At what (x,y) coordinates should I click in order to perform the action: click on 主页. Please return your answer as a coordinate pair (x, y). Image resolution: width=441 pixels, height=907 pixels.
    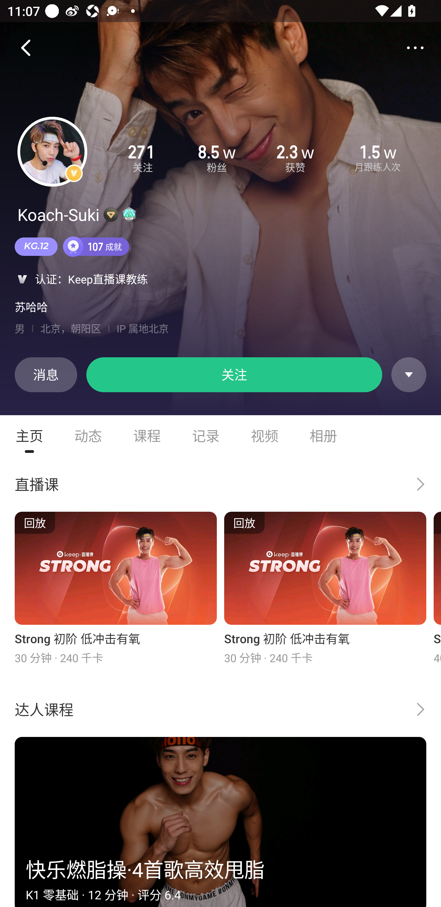
    Looking at the image, I should click on (29, 436).